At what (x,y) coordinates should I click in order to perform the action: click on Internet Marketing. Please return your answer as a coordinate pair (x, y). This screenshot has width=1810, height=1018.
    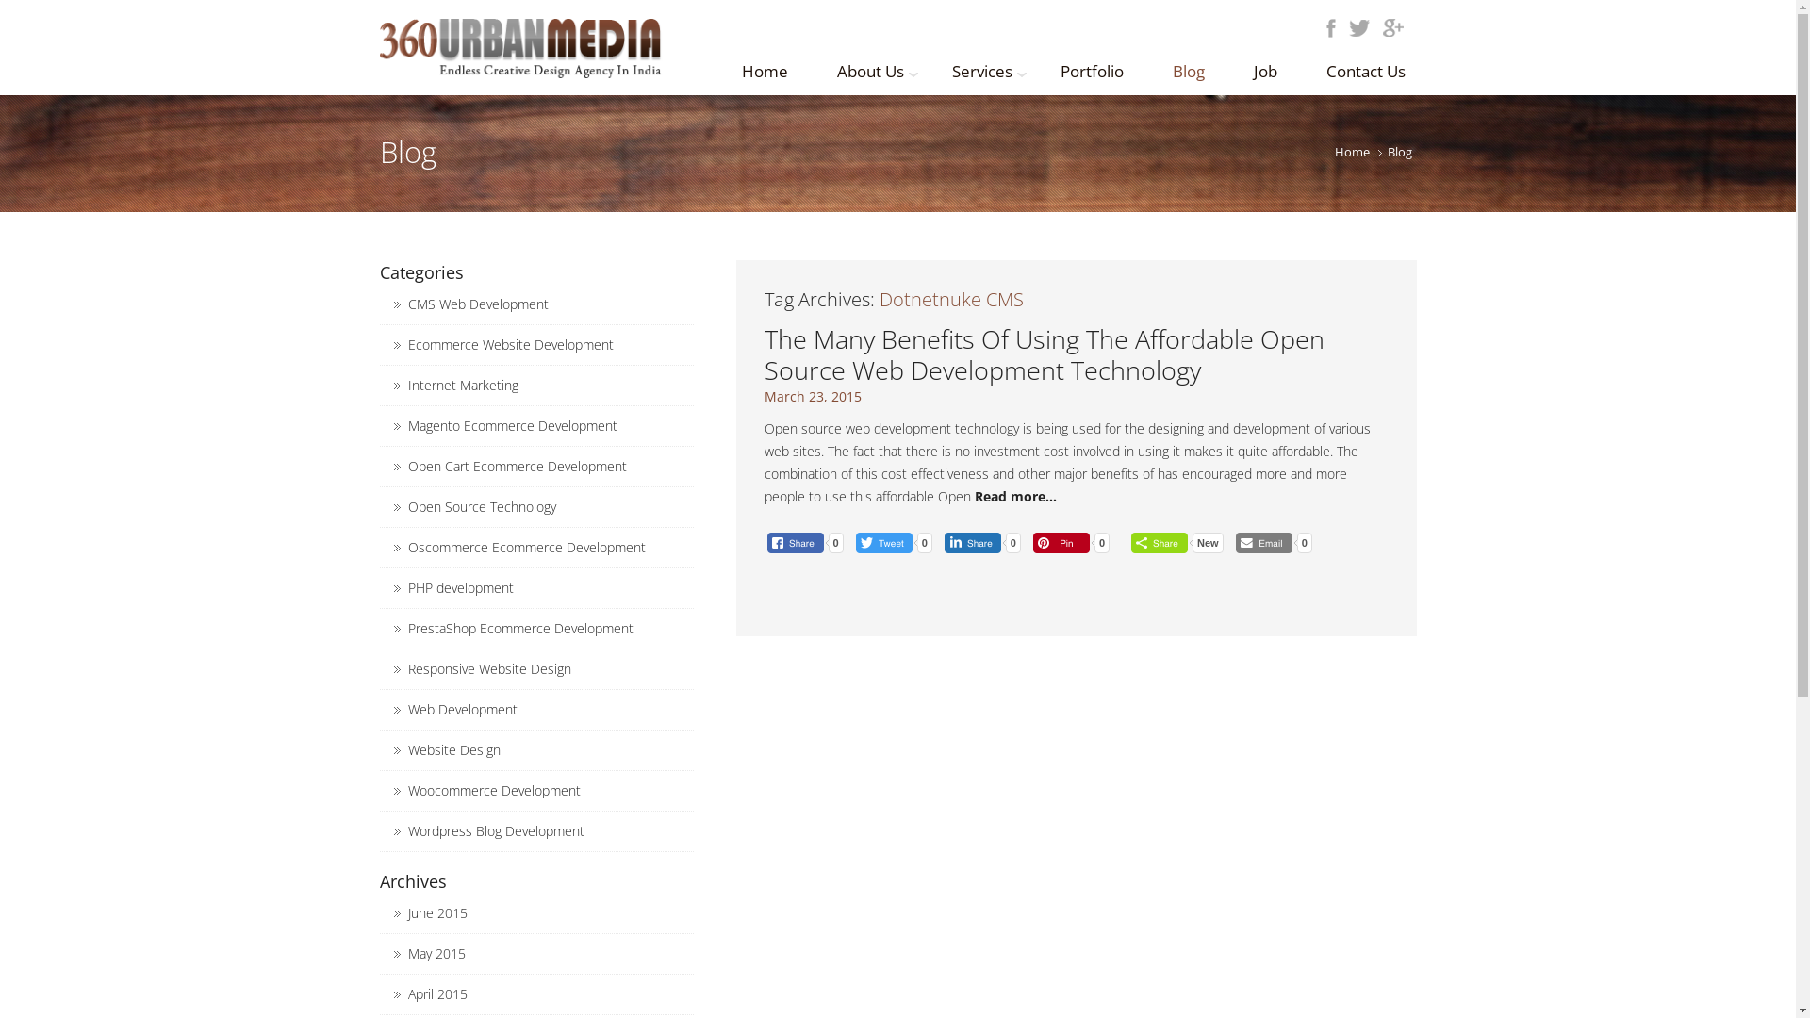
    Looking at the image, I should click on (462, 385).